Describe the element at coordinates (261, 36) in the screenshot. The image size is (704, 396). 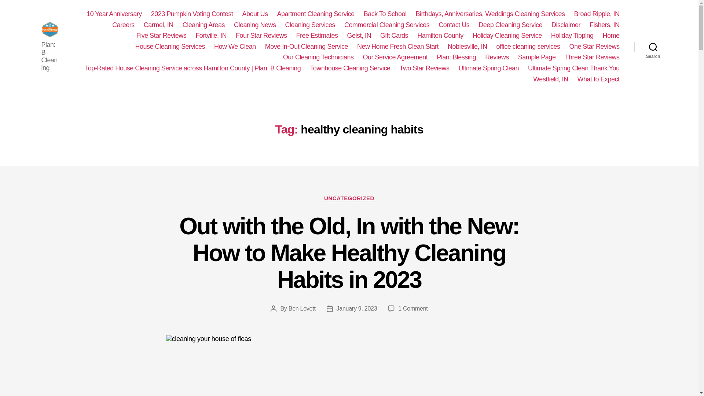
I see `Four Star Reviews` at that location.